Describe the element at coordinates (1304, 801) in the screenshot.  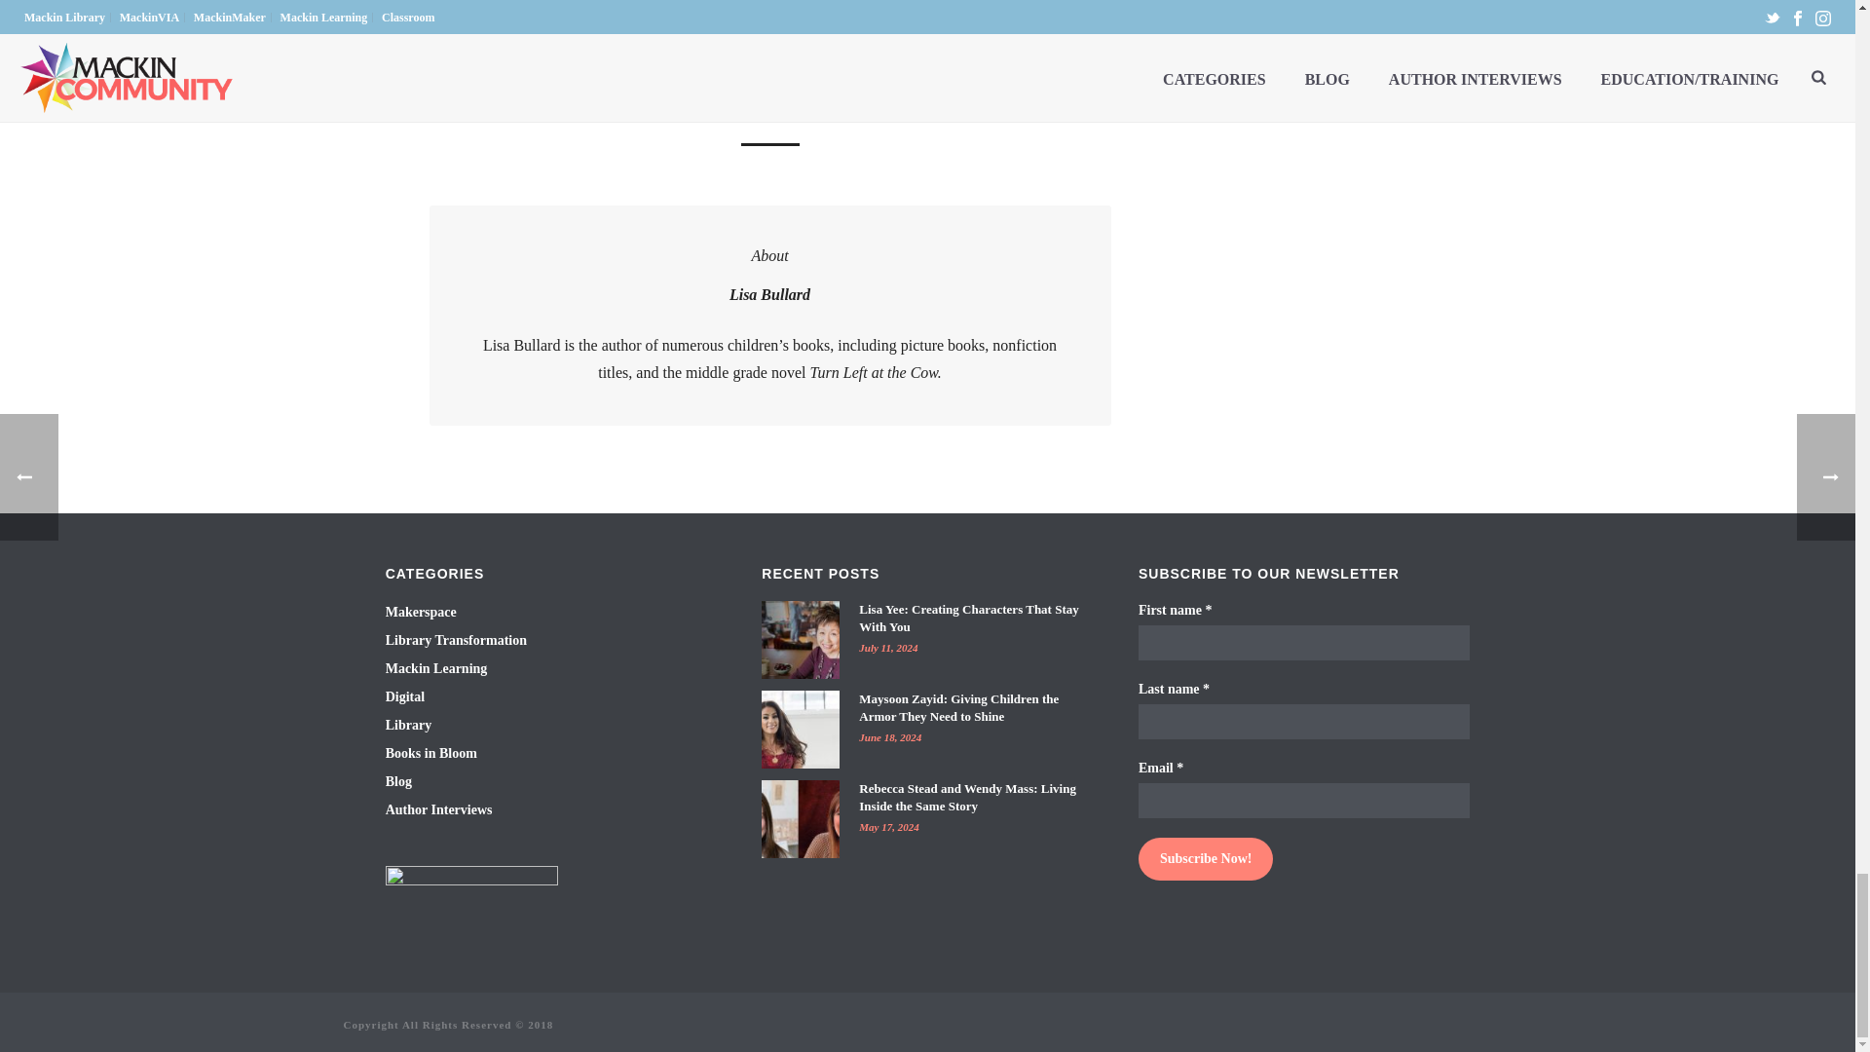
I see `Email` at that location.